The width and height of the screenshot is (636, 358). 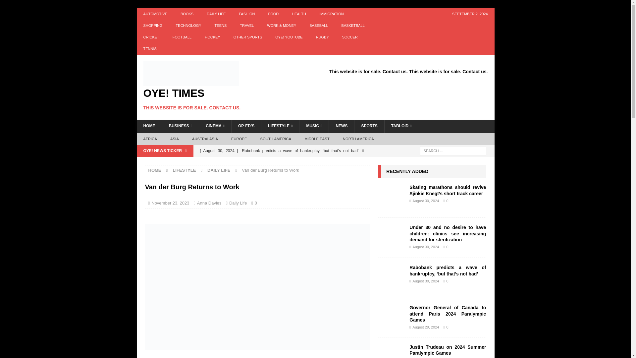 I want to click on CRICKET, so click(x=151, y=37).